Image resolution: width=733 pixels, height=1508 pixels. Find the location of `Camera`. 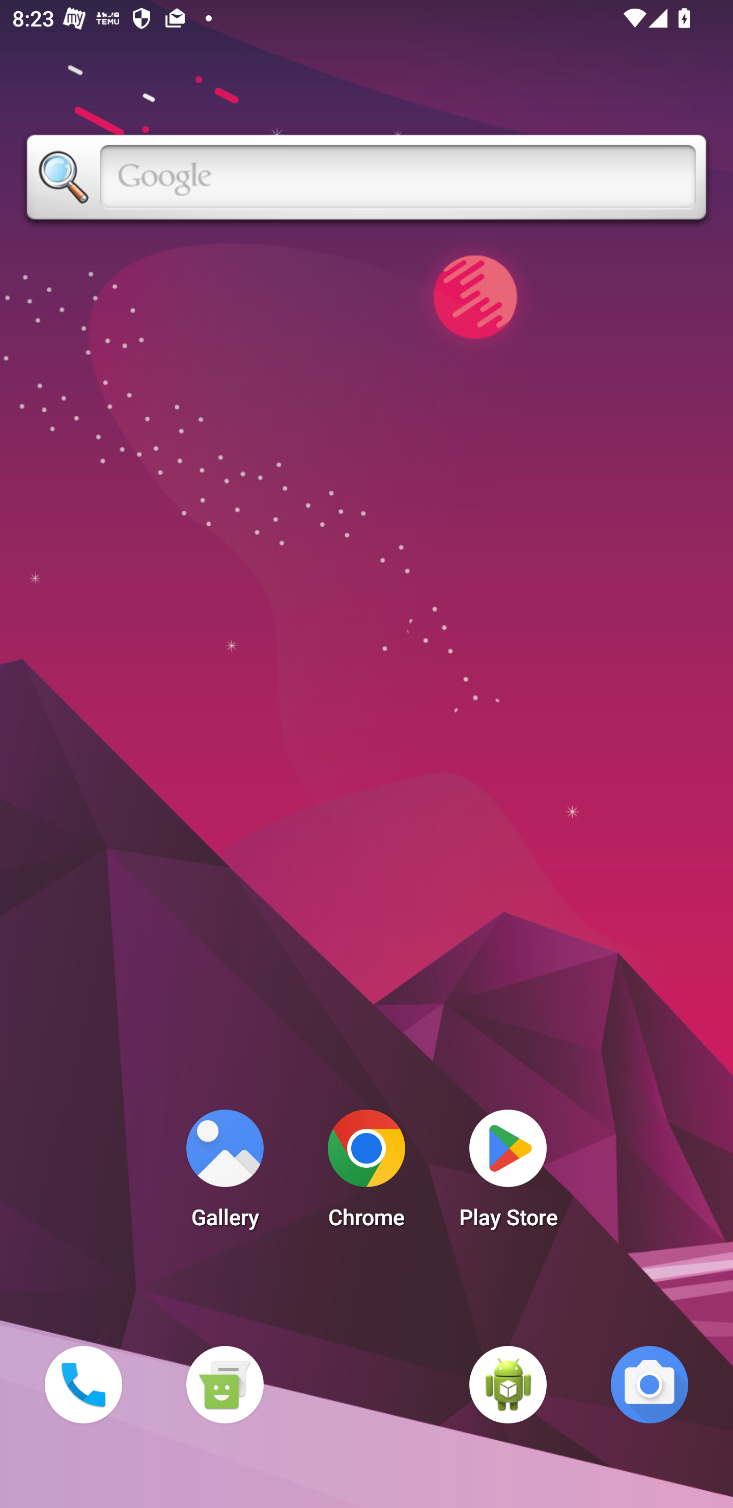

Camera is located at coordinates (650, 1384).